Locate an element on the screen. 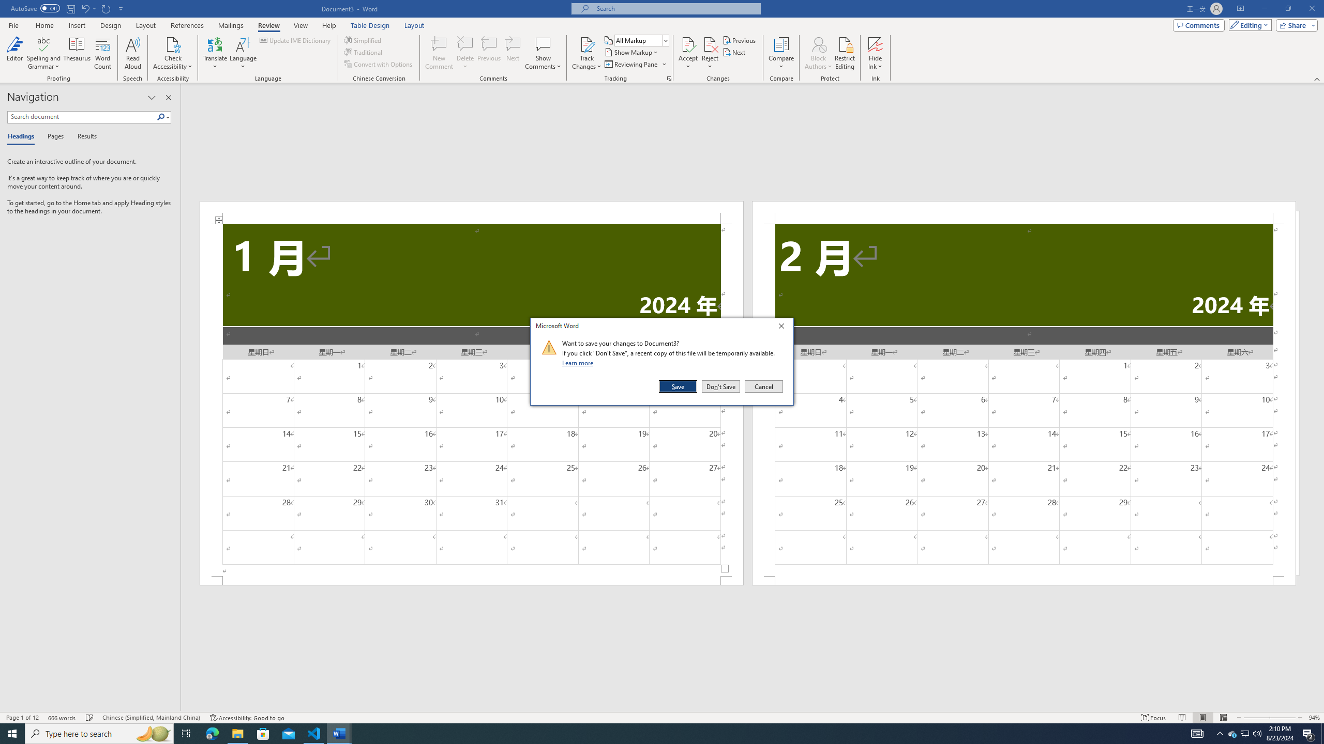  Display for Review is located at coordinates (641, 40).